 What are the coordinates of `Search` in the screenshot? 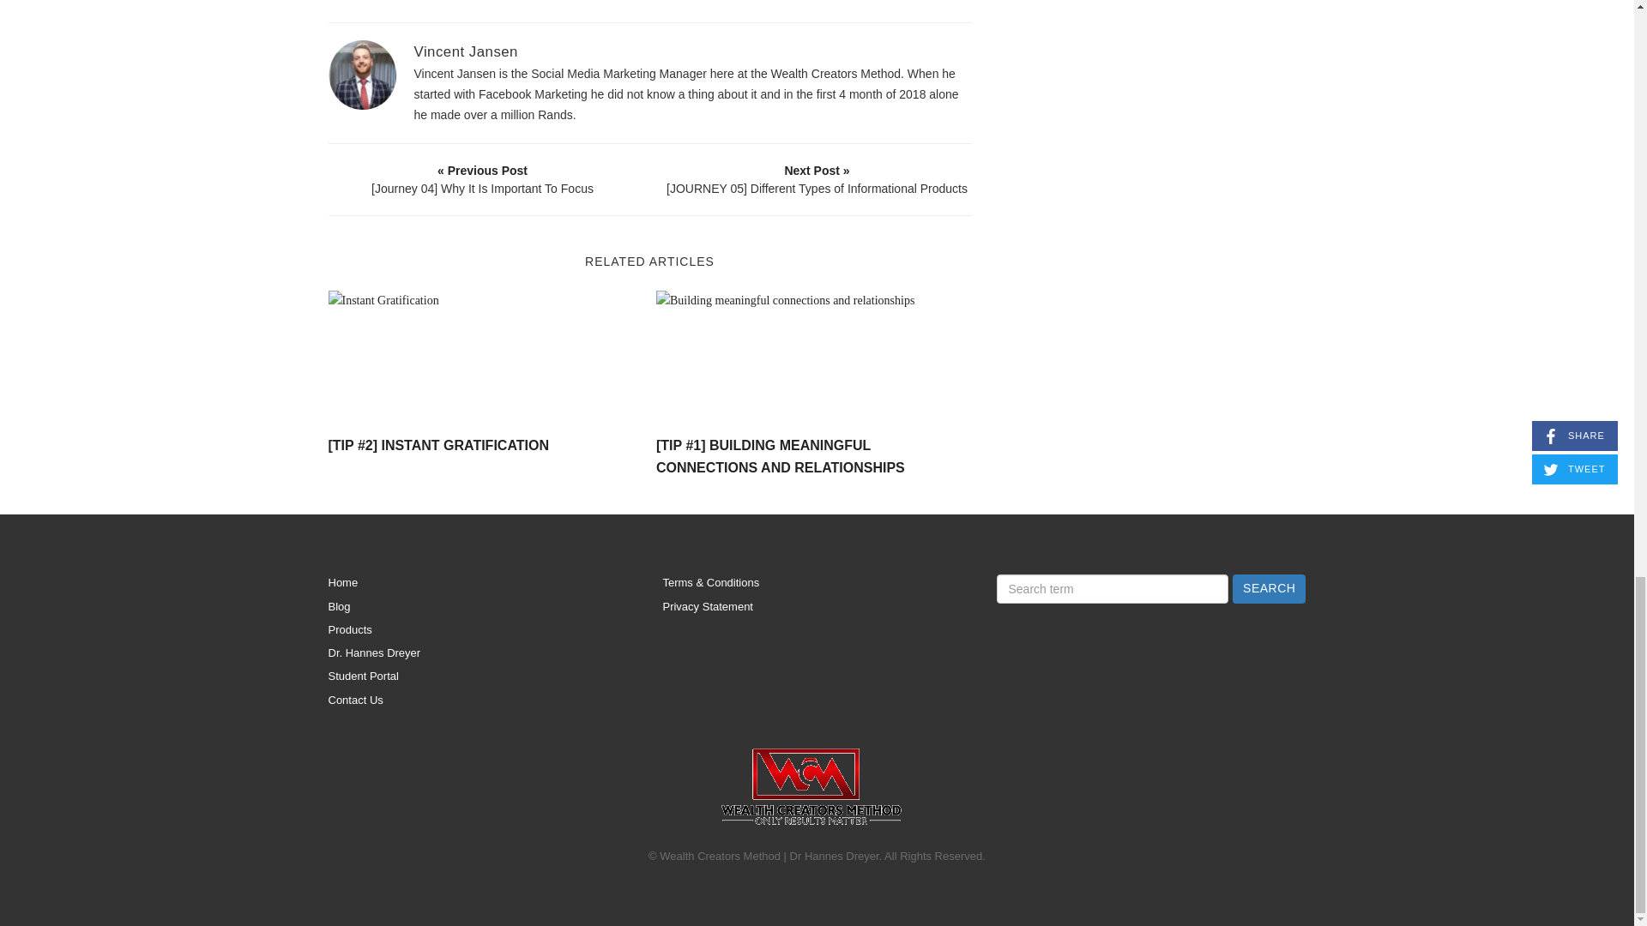 It's located at (1269, 588).